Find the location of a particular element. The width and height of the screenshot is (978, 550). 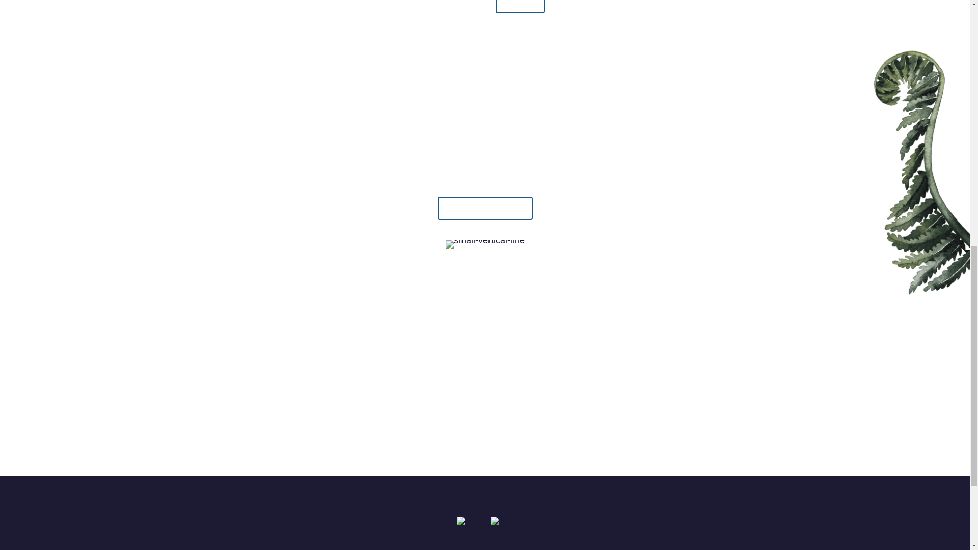

Send is located at coordinates (519, 6).